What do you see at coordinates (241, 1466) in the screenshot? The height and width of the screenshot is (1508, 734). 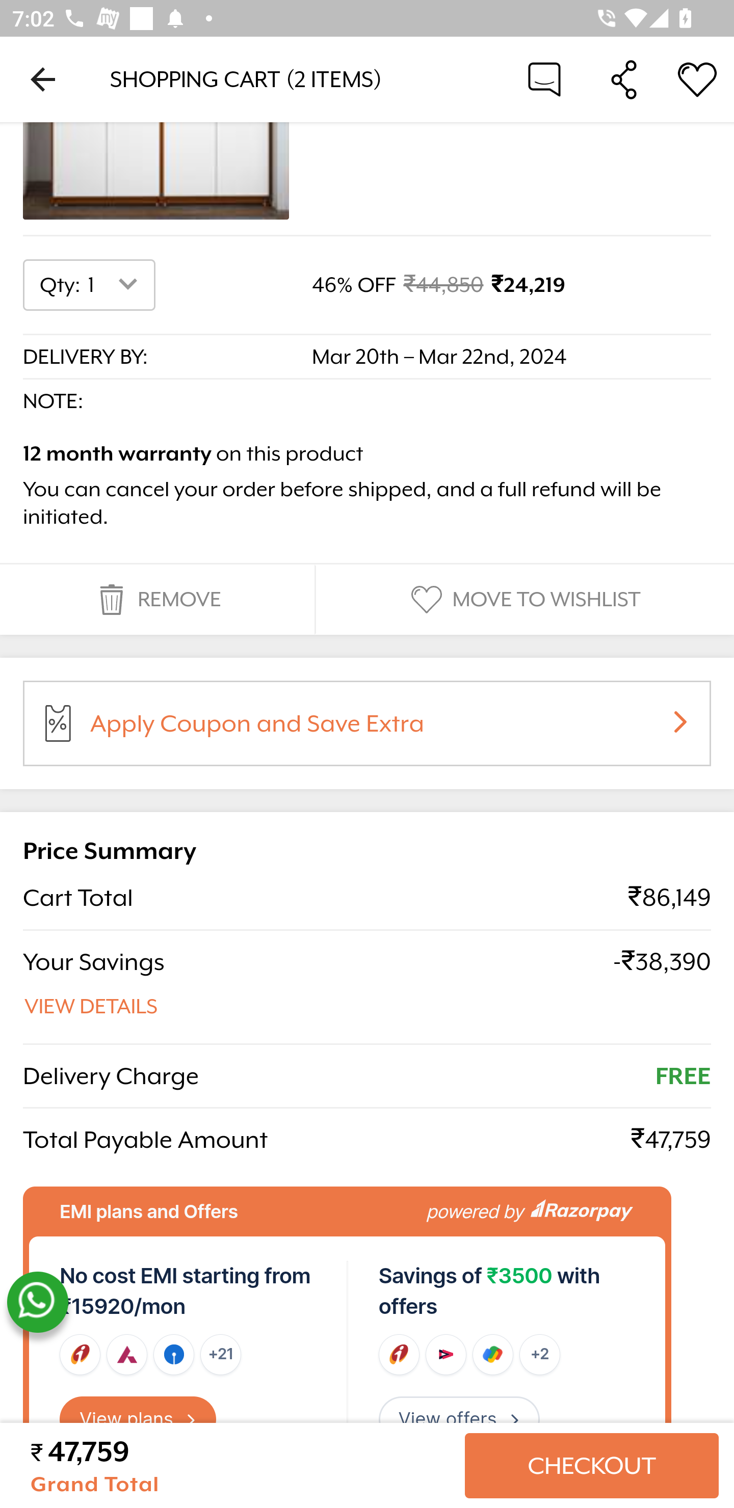 I see `₹ 47,759 Grand Total` at bounding box center [241, 1466].